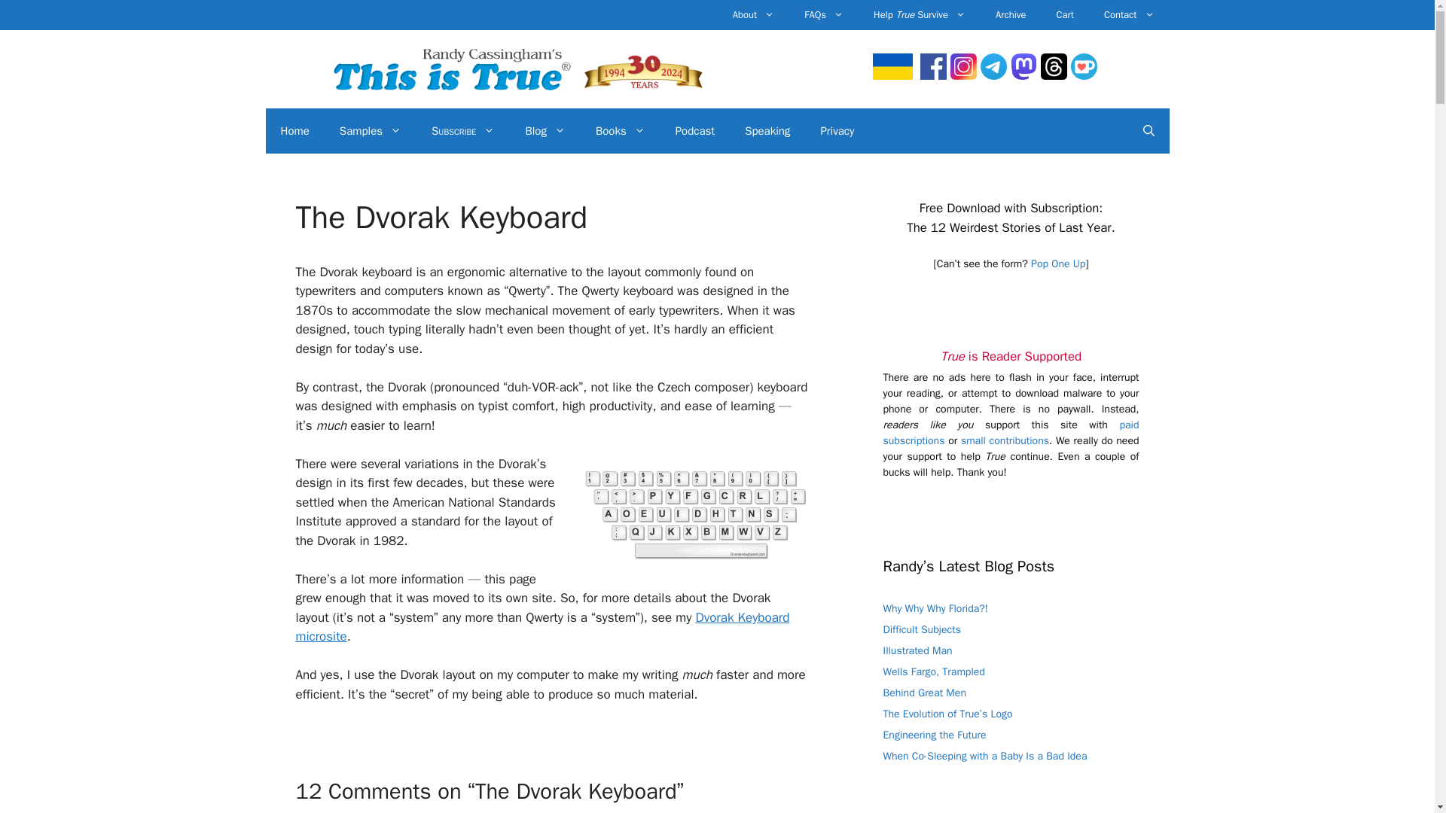  I want to click on TRUE on Telegram, so click(993, 75).